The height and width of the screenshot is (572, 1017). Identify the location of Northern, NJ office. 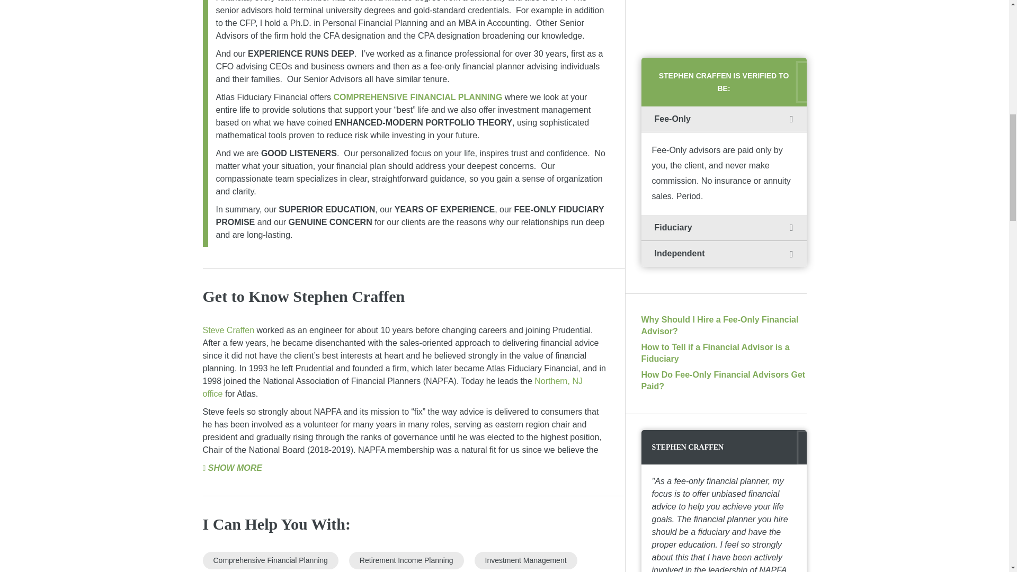
(392, 387).